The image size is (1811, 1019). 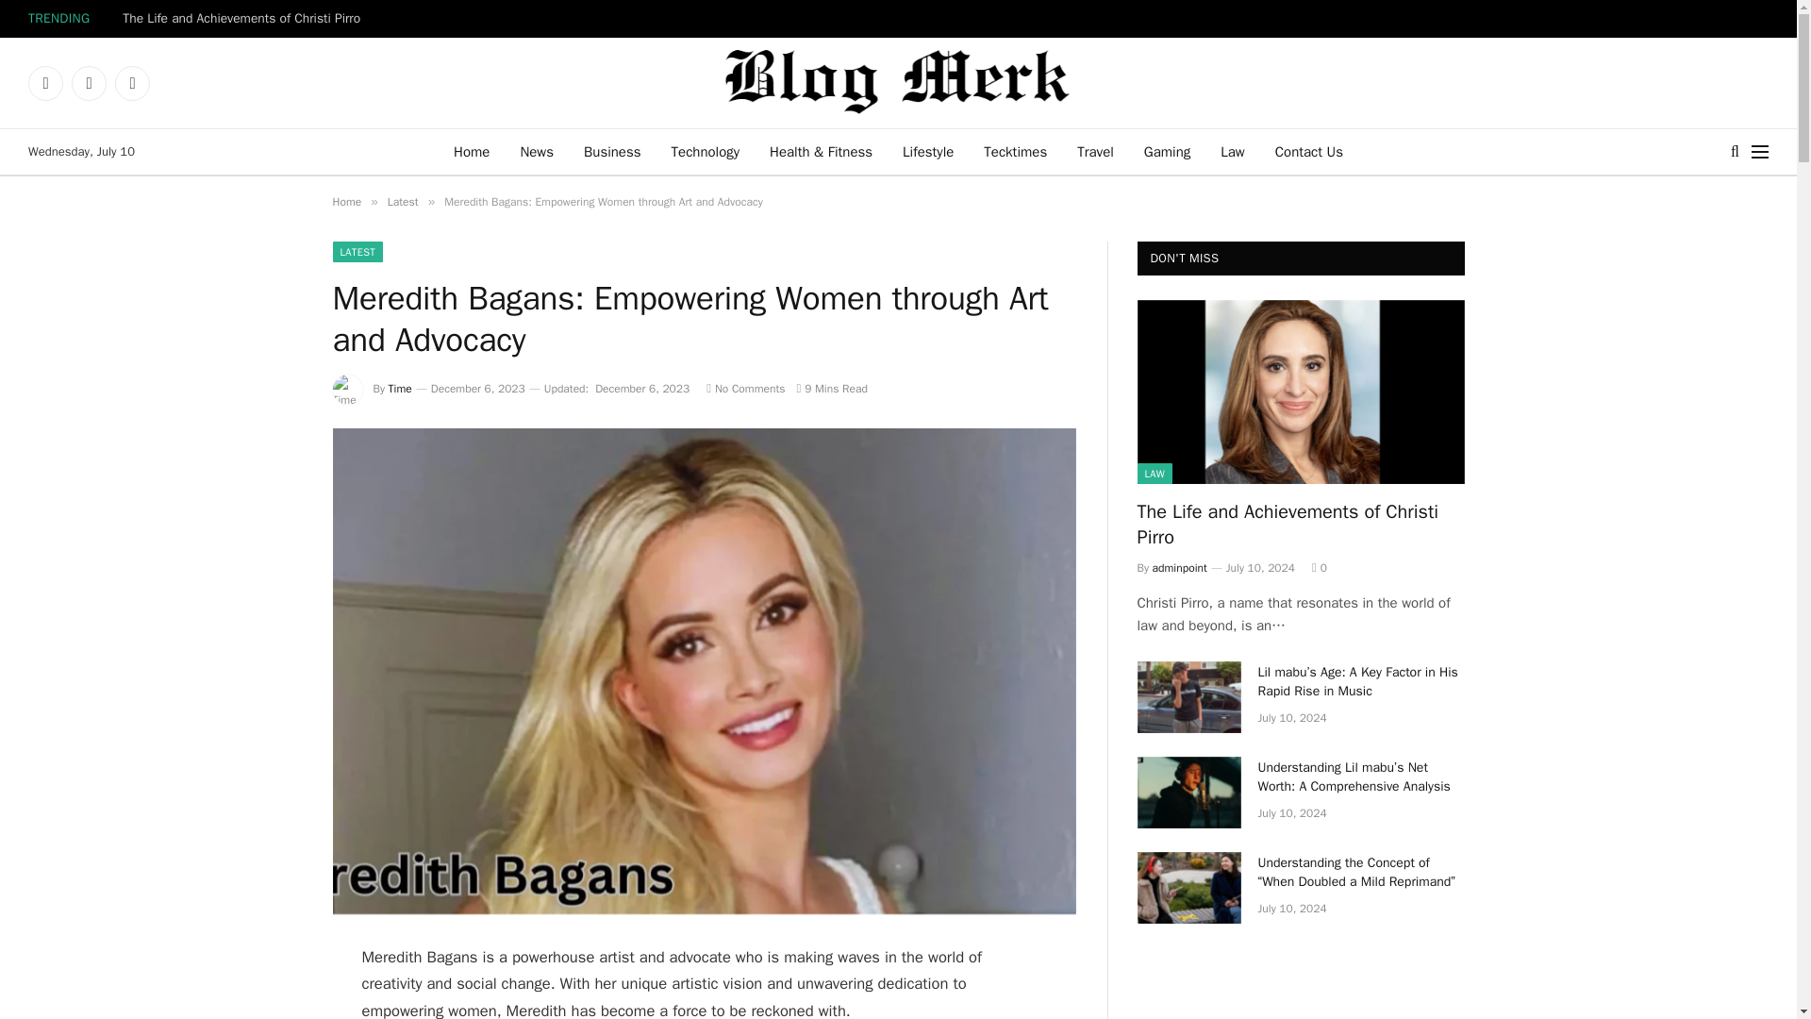 What do you see at coordinates (611, 151) in the screenshot?
I see `Business` at bounding box center [611, 151].